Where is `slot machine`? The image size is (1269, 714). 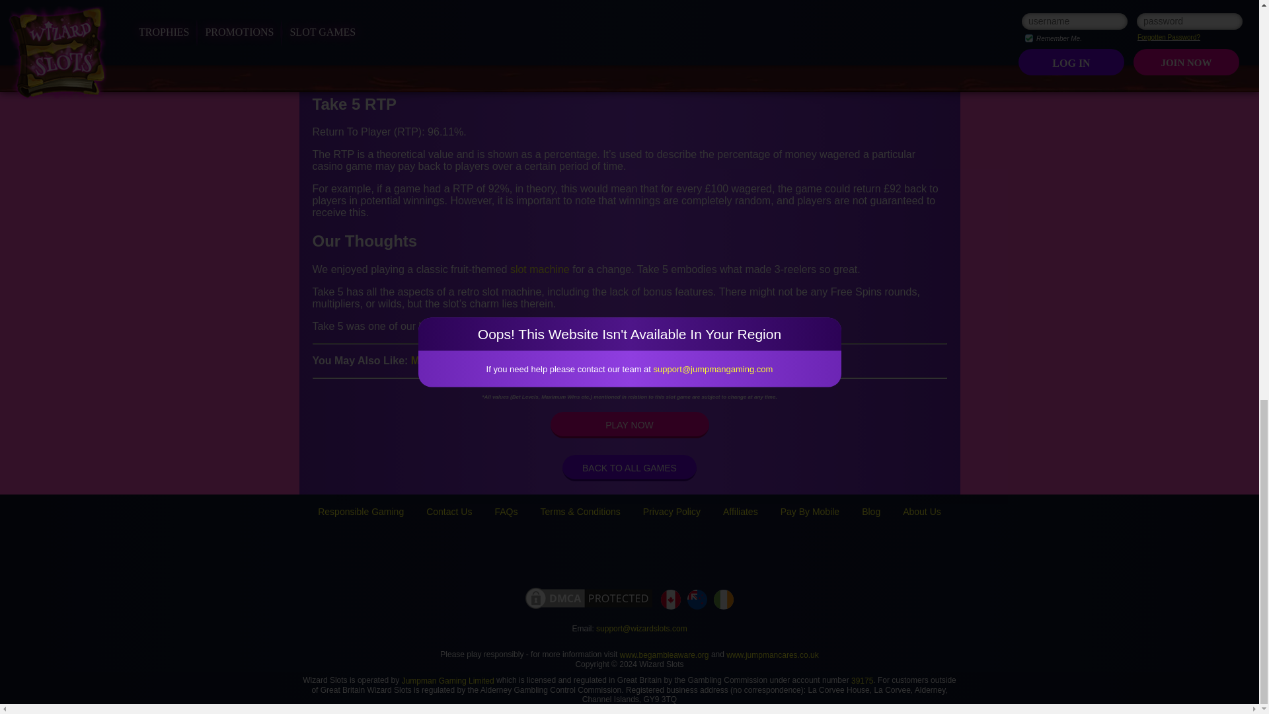
slot machine is located at coordinates (539, 268).